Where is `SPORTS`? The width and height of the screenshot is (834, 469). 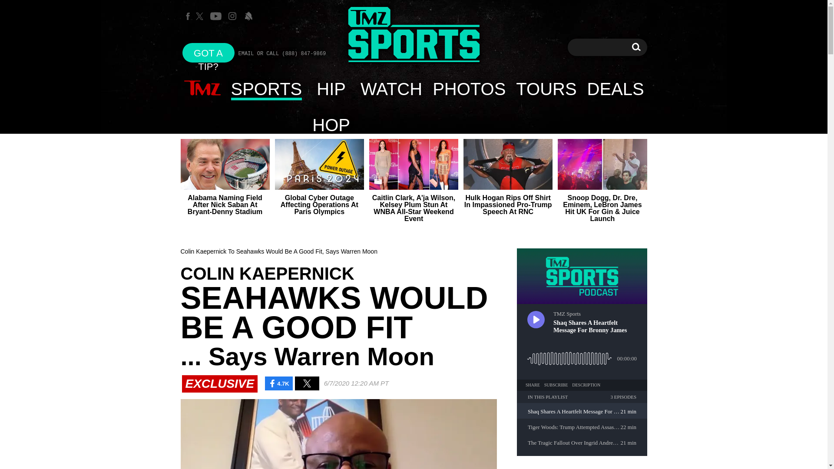
SPORTS is located at coordinates (267, 89).